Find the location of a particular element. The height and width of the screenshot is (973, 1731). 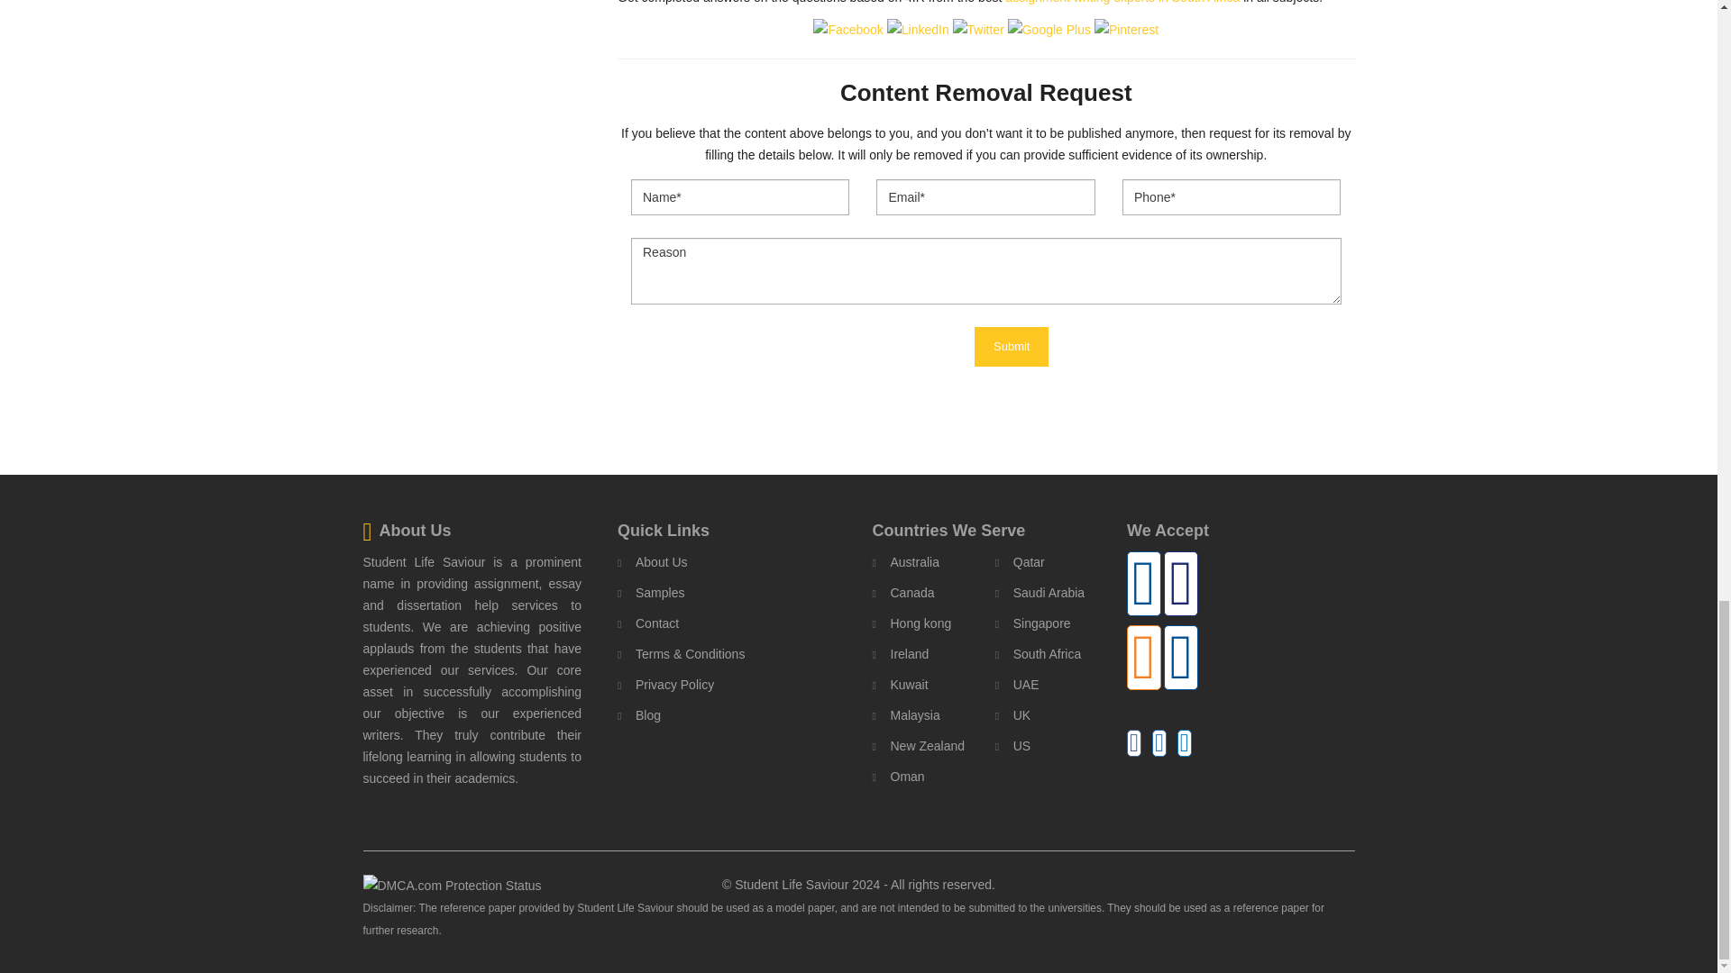

assignment writing experts in South Africa is located at coordinates (1122, 2).